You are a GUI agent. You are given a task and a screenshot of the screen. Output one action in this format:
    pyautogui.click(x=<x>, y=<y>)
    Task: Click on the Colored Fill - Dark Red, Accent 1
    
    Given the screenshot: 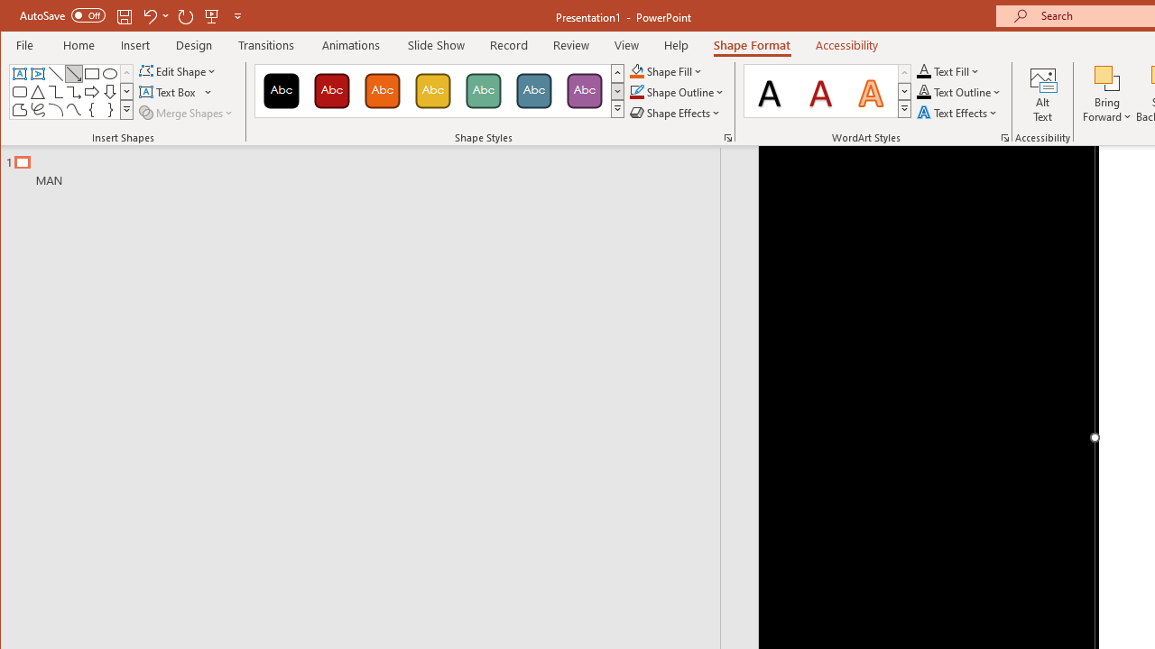 What is the action you would take?
    pyautogui.click(x=332, y=90)
    